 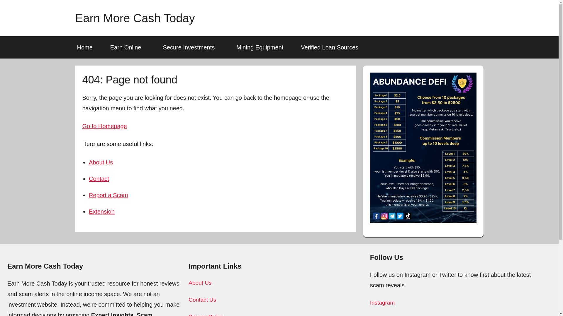 I want to click on Privacy Policy, so click(x=206, y=315).